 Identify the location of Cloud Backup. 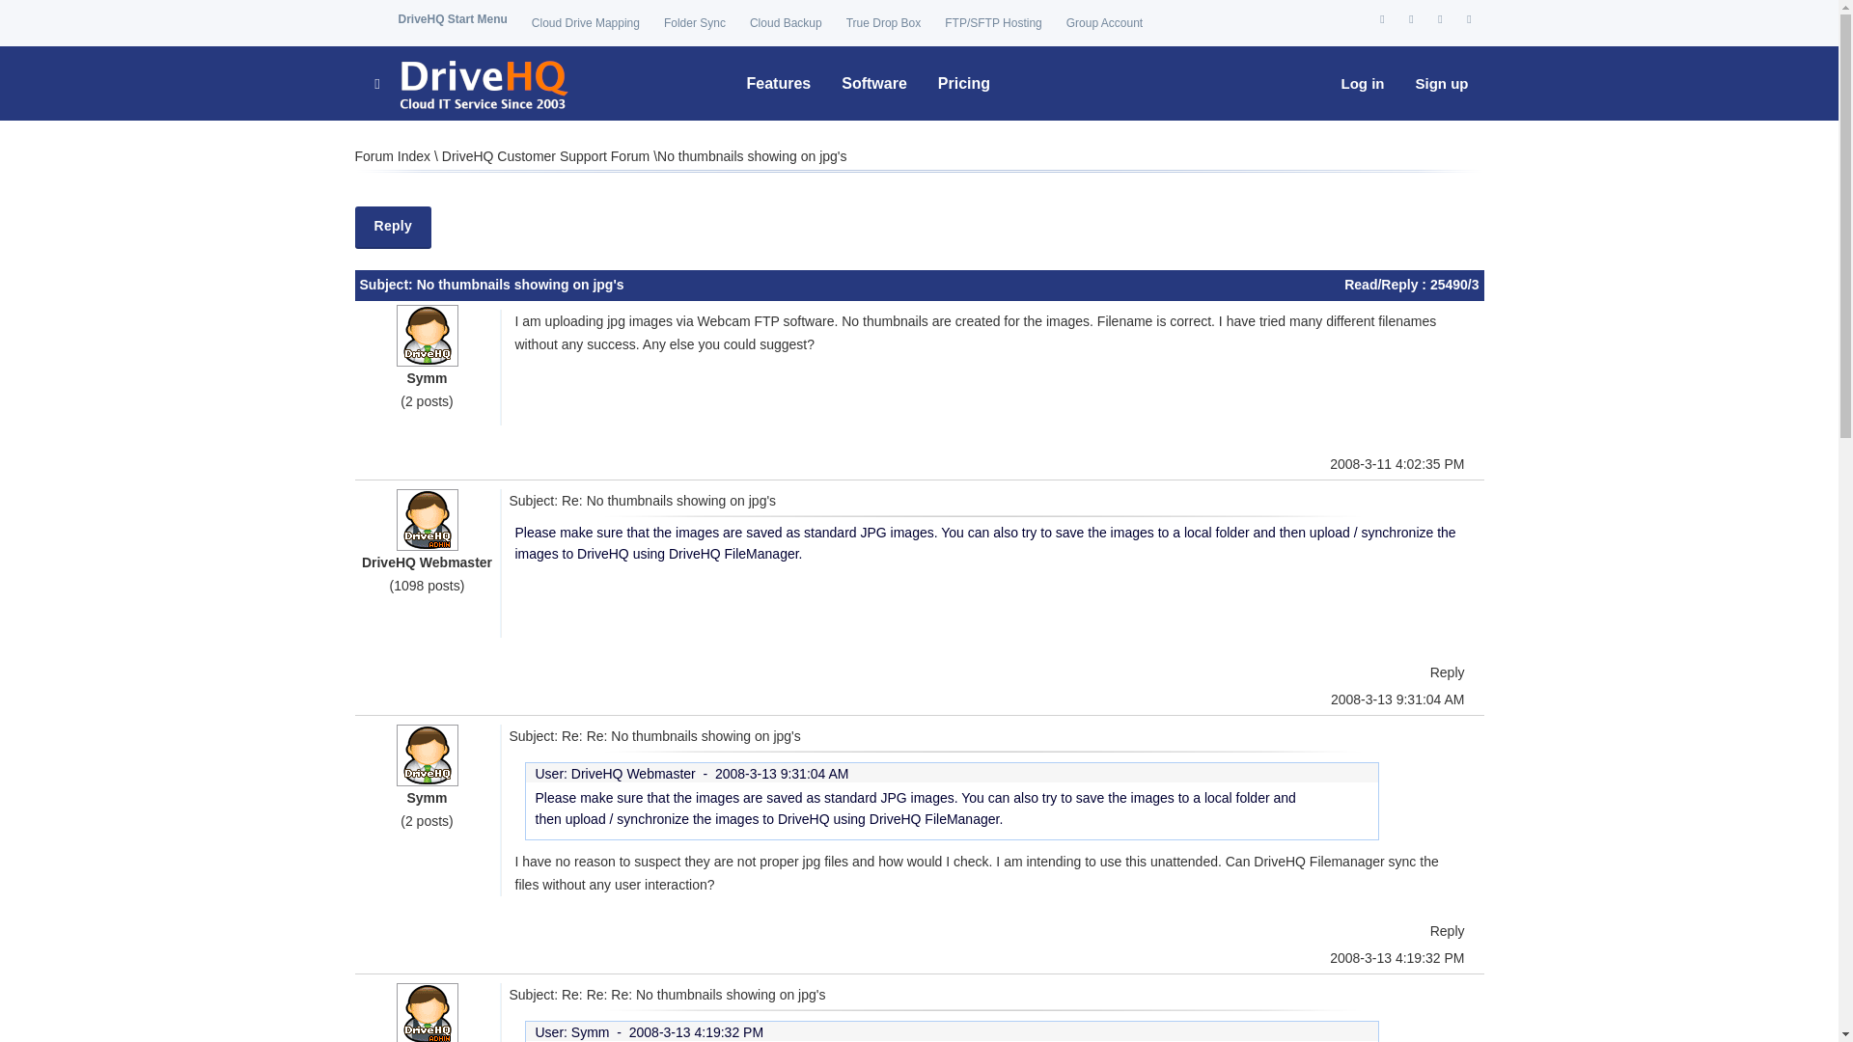
(786, 23).